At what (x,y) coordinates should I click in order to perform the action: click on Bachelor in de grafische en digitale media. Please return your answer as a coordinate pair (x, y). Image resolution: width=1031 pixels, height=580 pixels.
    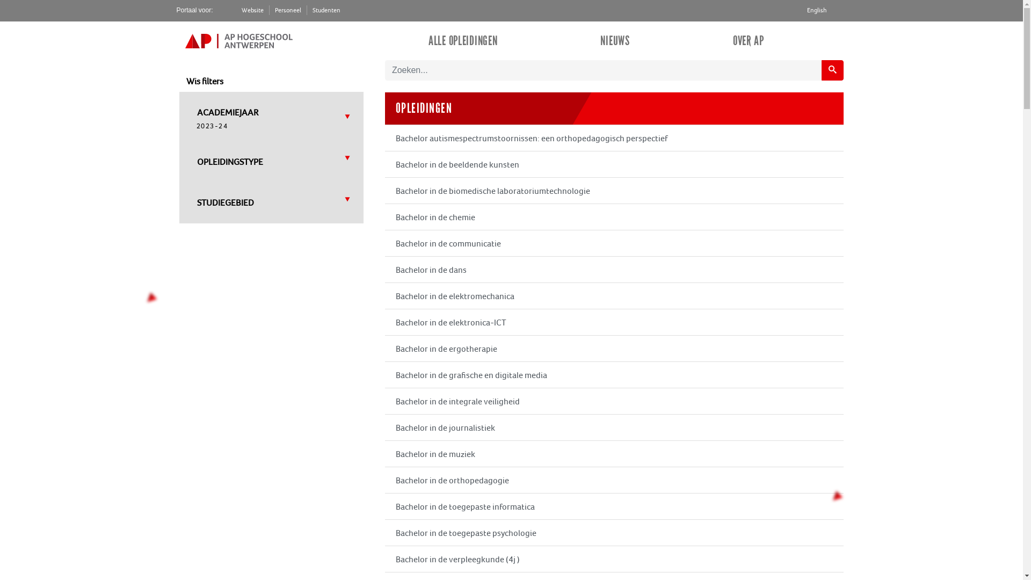
    Looking at the image, I should click on (614, 375).